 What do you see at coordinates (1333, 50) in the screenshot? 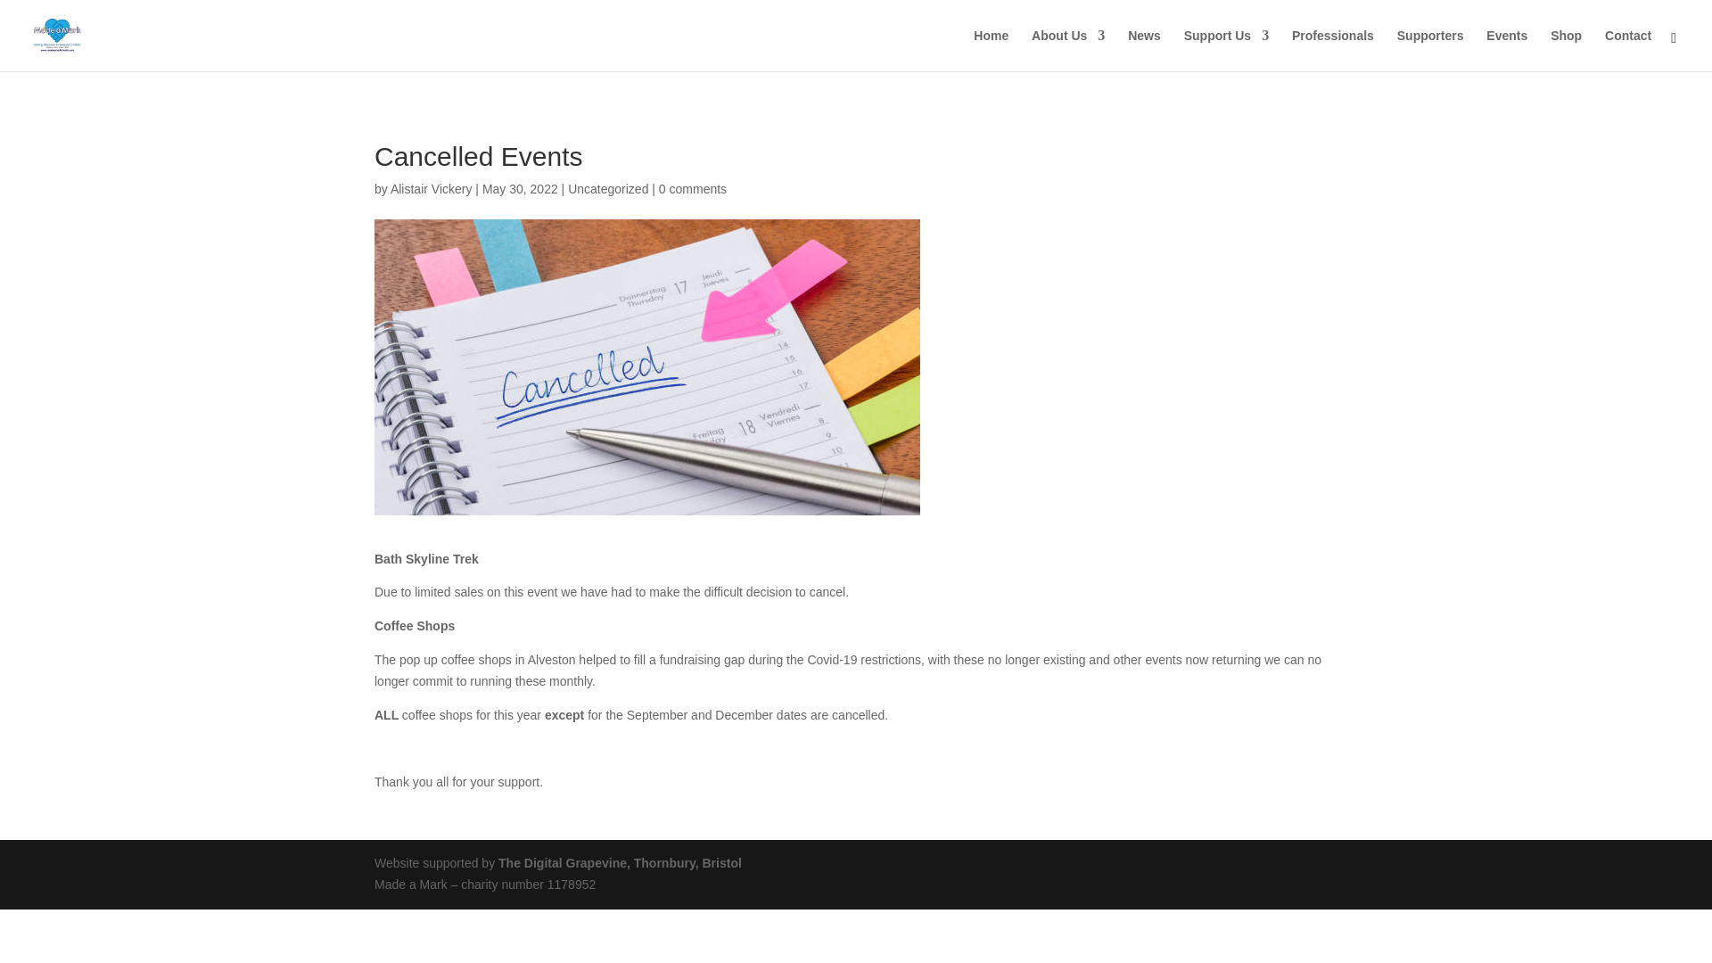
I see `Professionals` at bounding box center [1333, 50].